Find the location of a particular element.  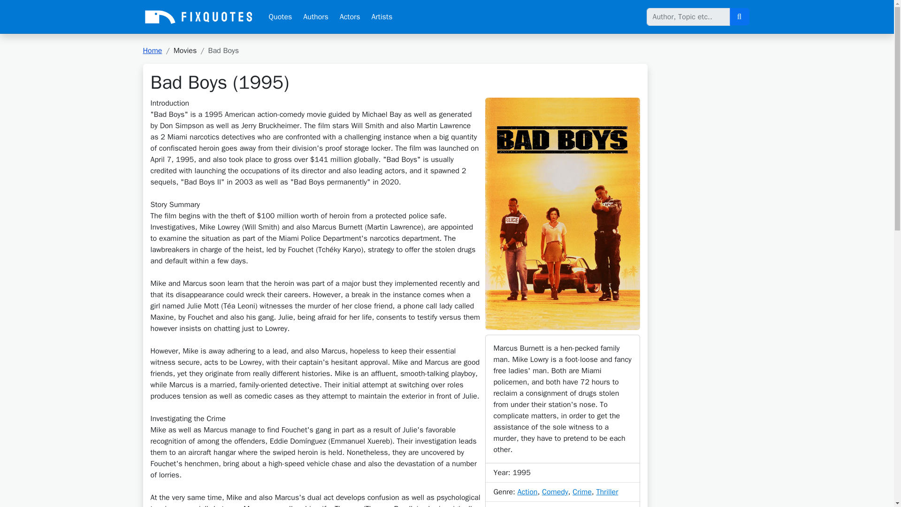

Click to search is located at coordinates (739, 17).